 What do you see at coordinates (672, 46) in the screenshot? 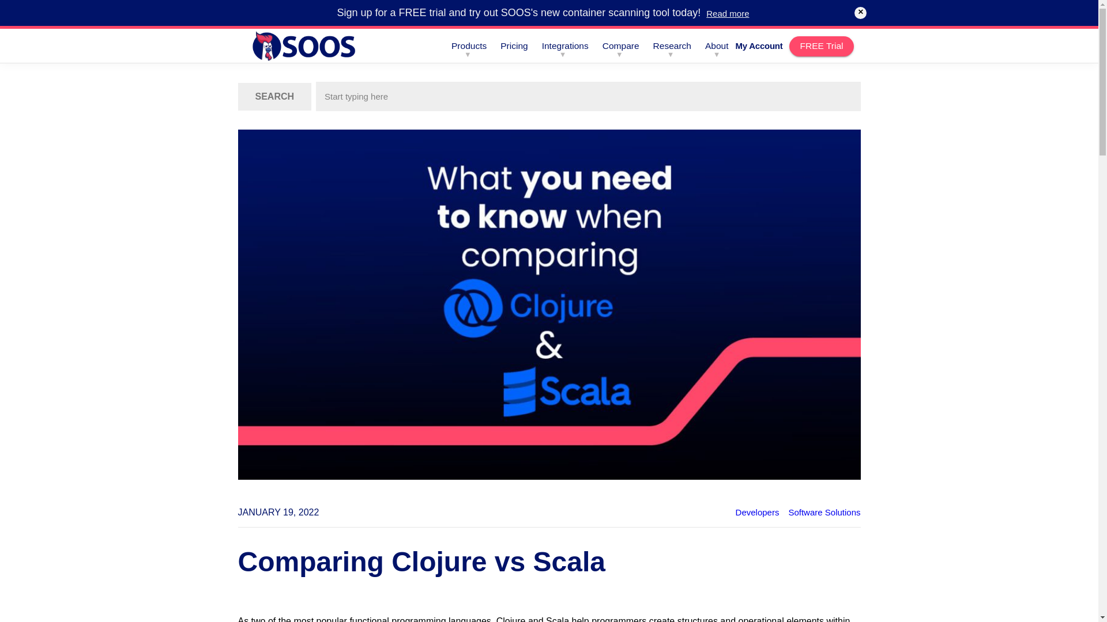
I see `Research` at bounding box center [672, 46].